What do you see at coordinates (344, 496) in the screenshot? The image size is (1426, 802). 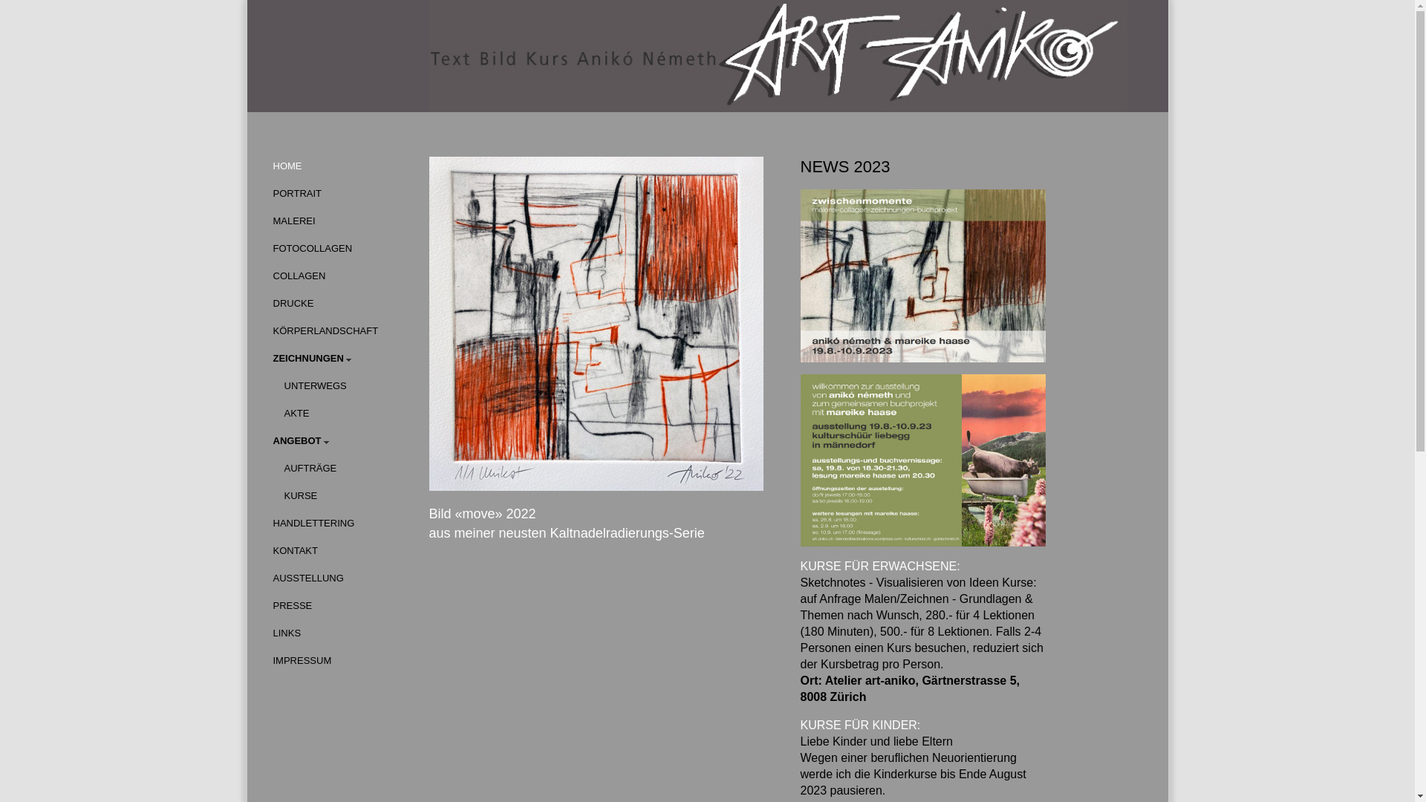 I see `KURSE` at bounding box center [344, 496].